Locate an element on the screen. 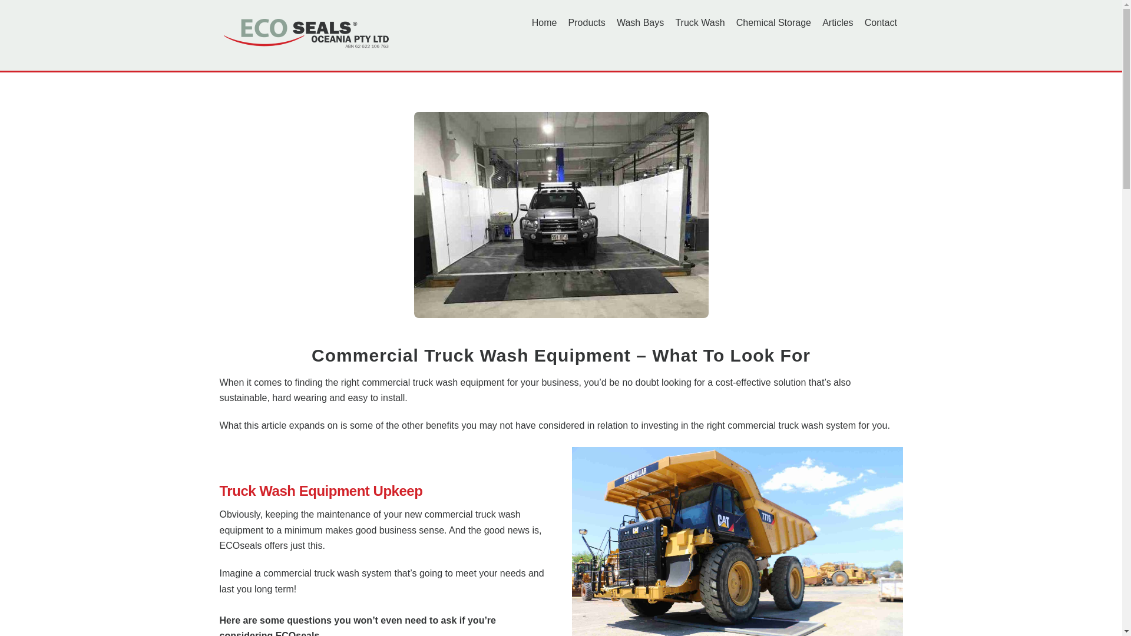 The width and height of the screenshot is (1131, 636). ECOSeals Oceania Pty Ltd is located at coordinates (307, 33).